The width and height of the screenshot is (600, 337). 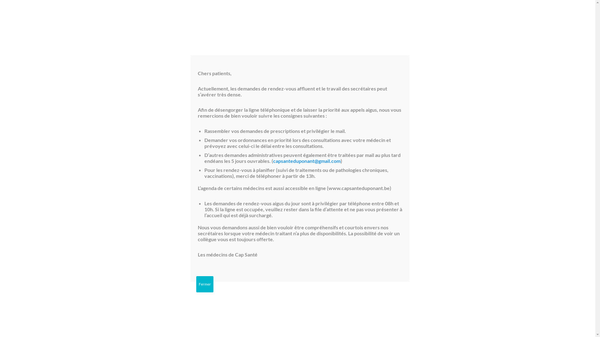 What do you see at coordinates (561, 6) in the screenshot?
I see `GARDES & URGENCES` at bounding box center [561, 6].